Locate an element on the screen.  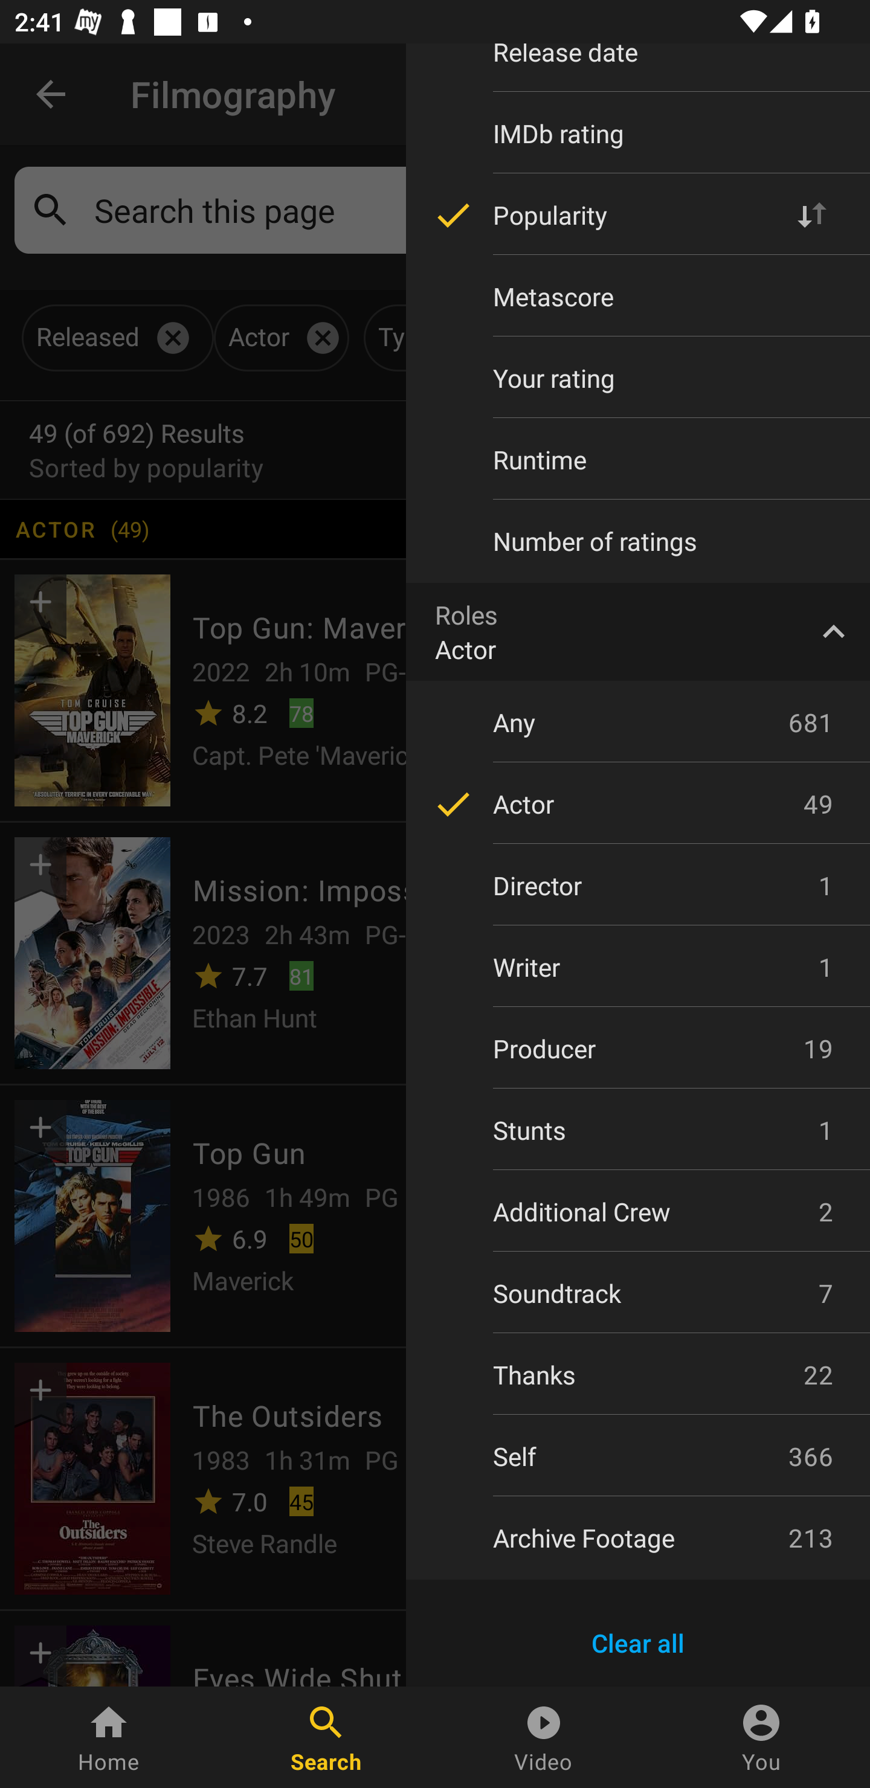
Producer 19 is located at coordinates (638, 1049).